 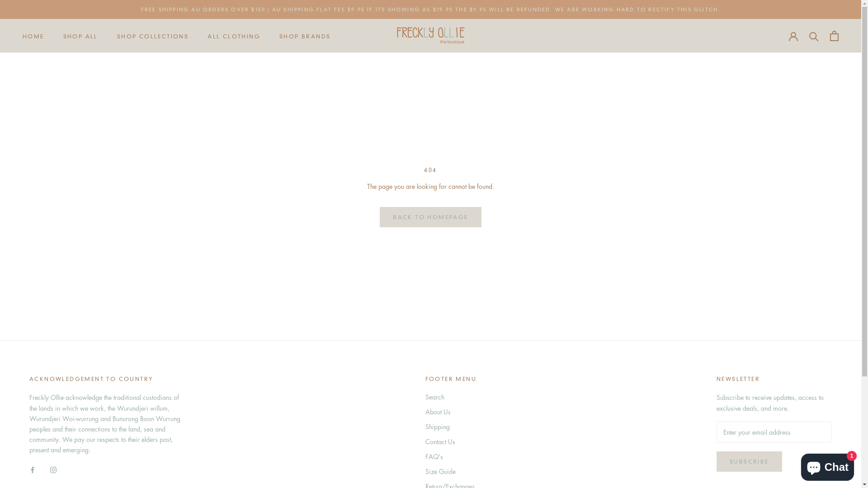 I want to click on SHOP BRANDS, so click(x=305, y=36).